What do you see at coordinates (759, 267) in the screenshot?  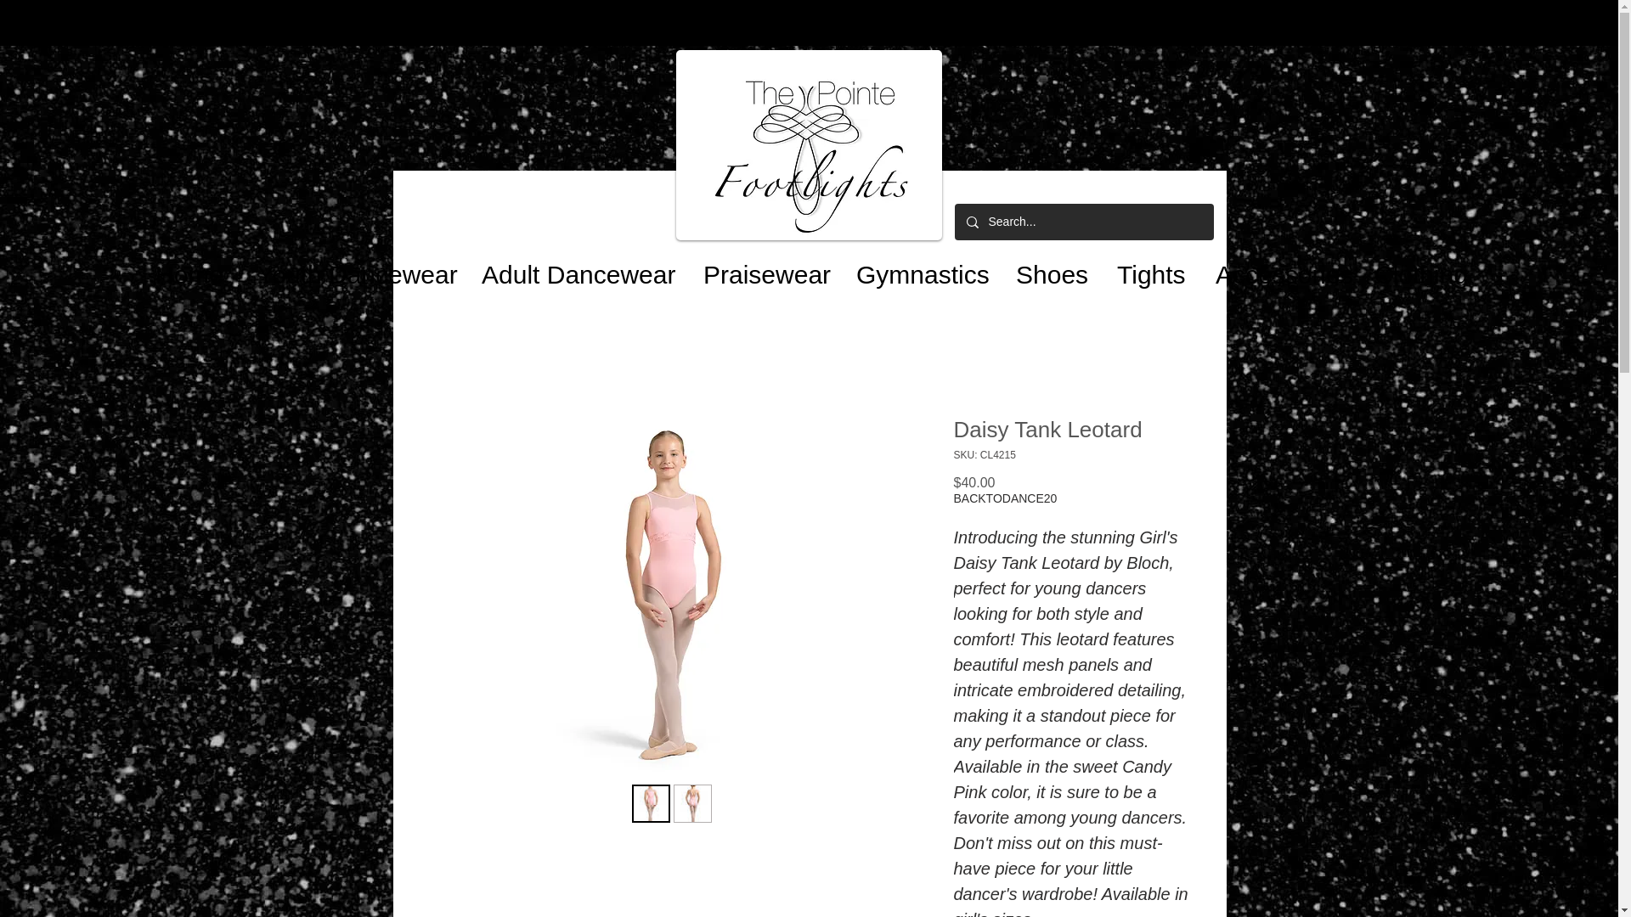 I see `Praisewear` at bounding box center [759, 267].